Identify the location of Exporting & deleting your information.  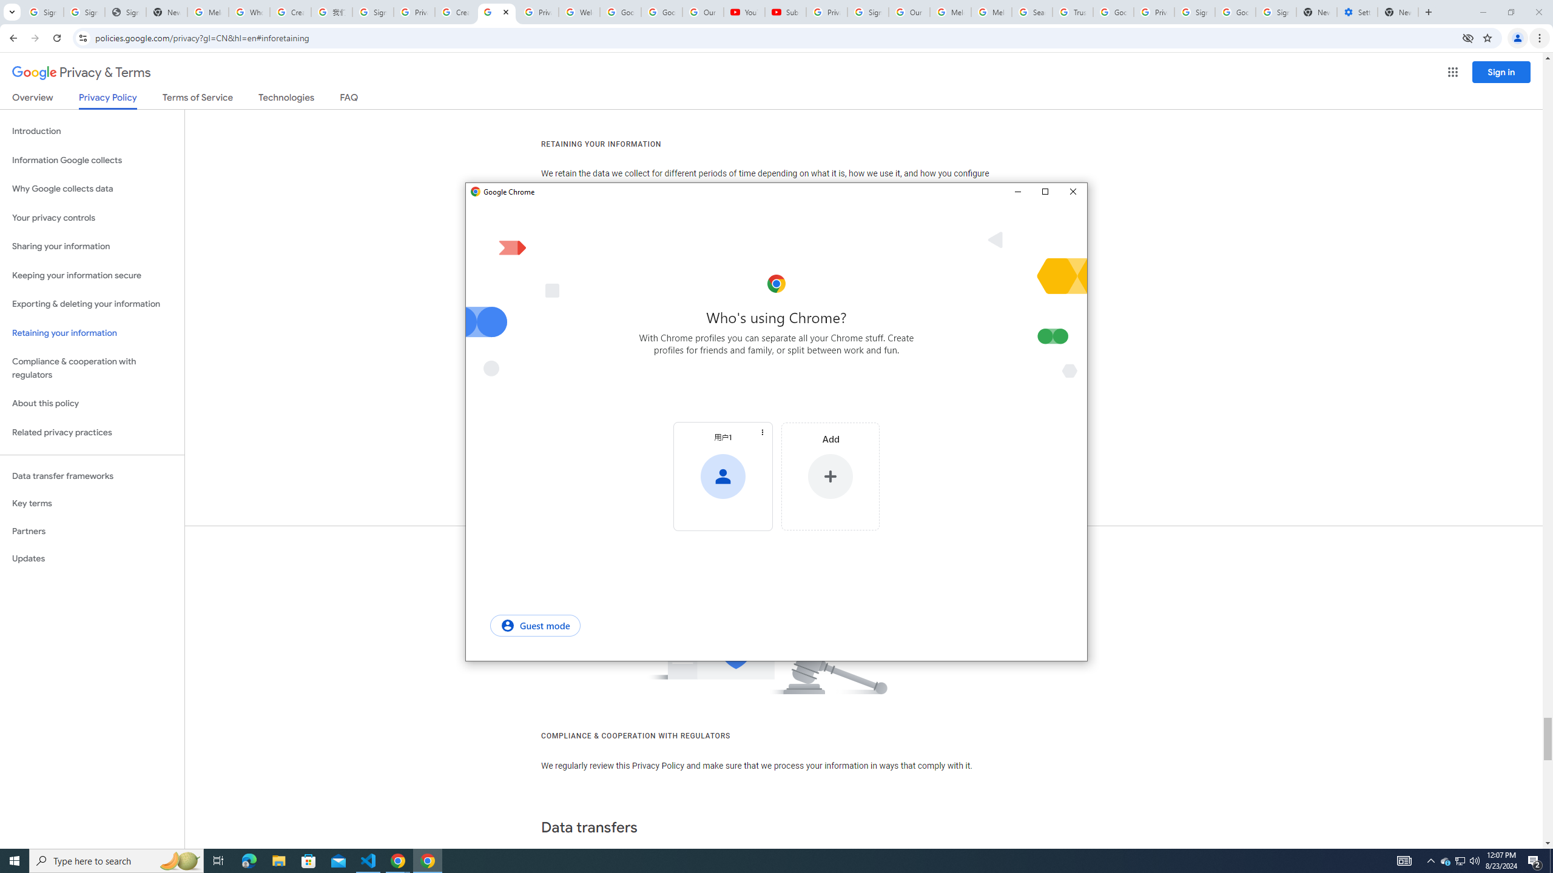
(92, 304).